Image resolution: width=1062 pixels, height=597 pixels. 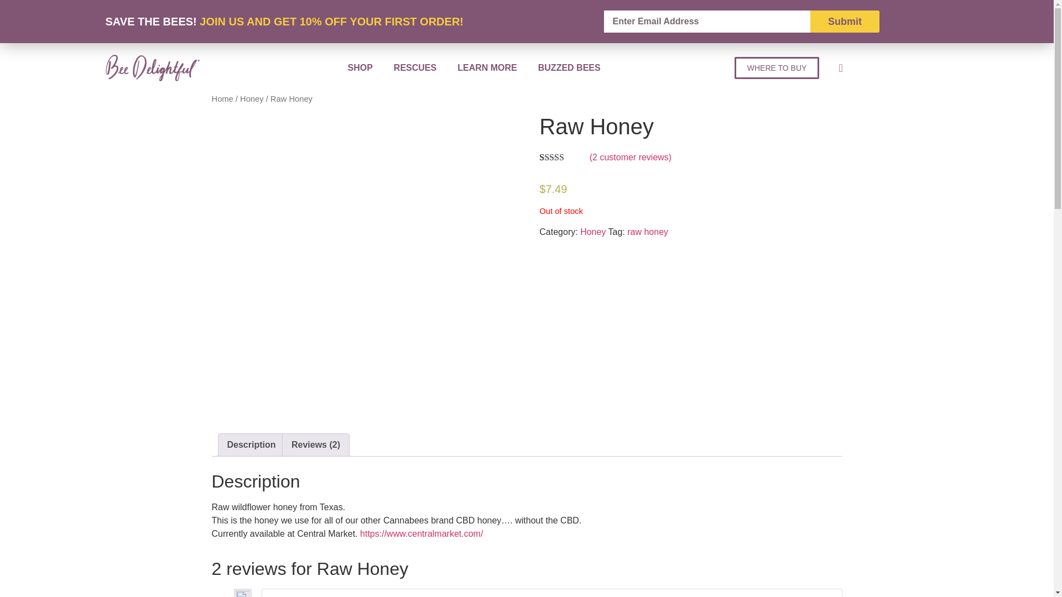 What do you see at coordinates (222, 98) in the screenshot?
I see `Home` at bounding box center [222, 98].